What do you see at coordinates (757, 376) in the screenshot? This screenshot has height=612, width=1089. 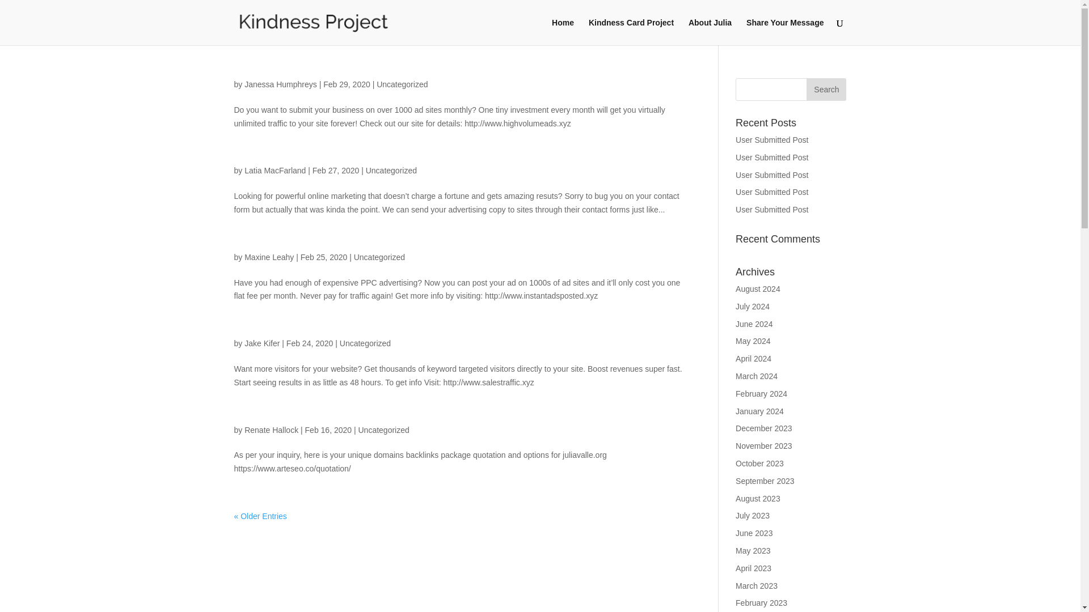 I see `March 2024` at bounding box center [757, 376].